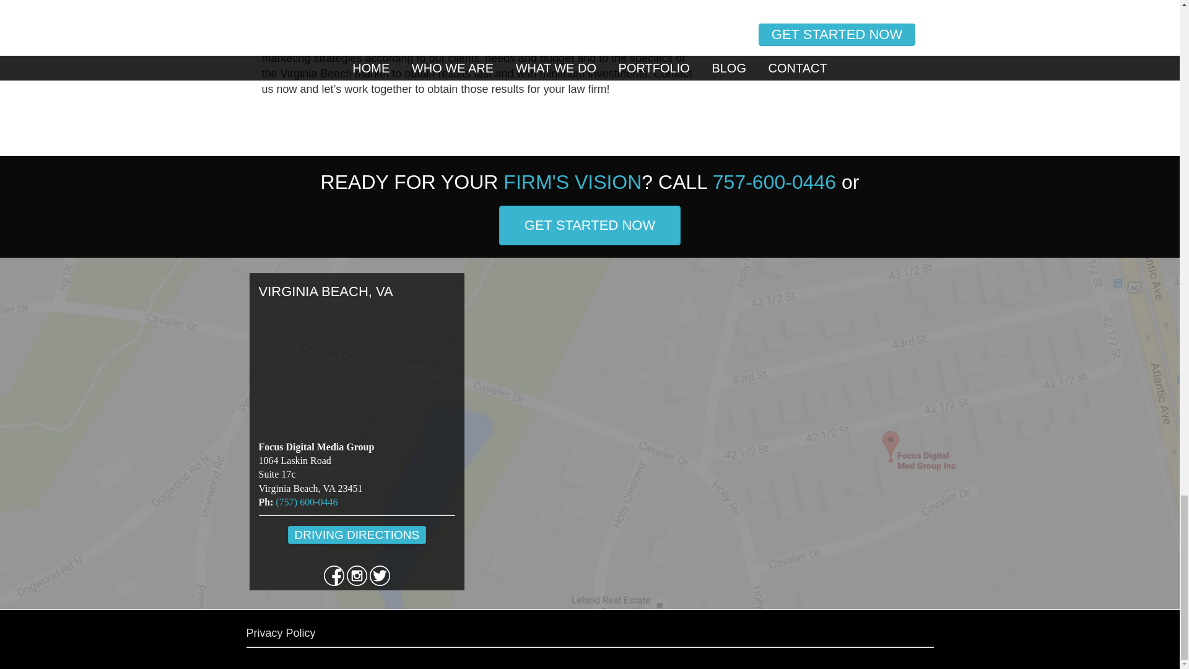  I want to click on Follow me Instagram, so click(358, 582).